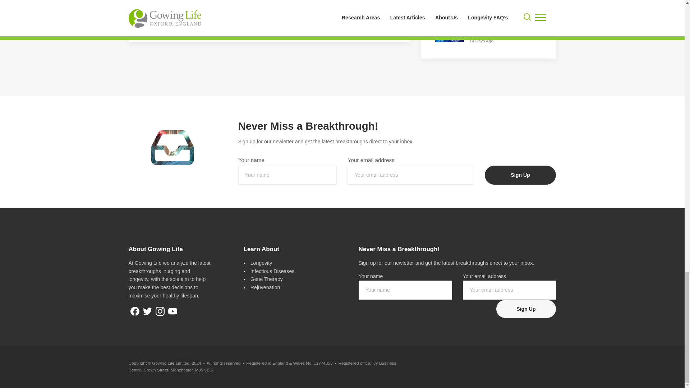 The height and width of the screenshot is (388, 690). I want to click on Learn all about Gene Therapy, so click(267, 279).